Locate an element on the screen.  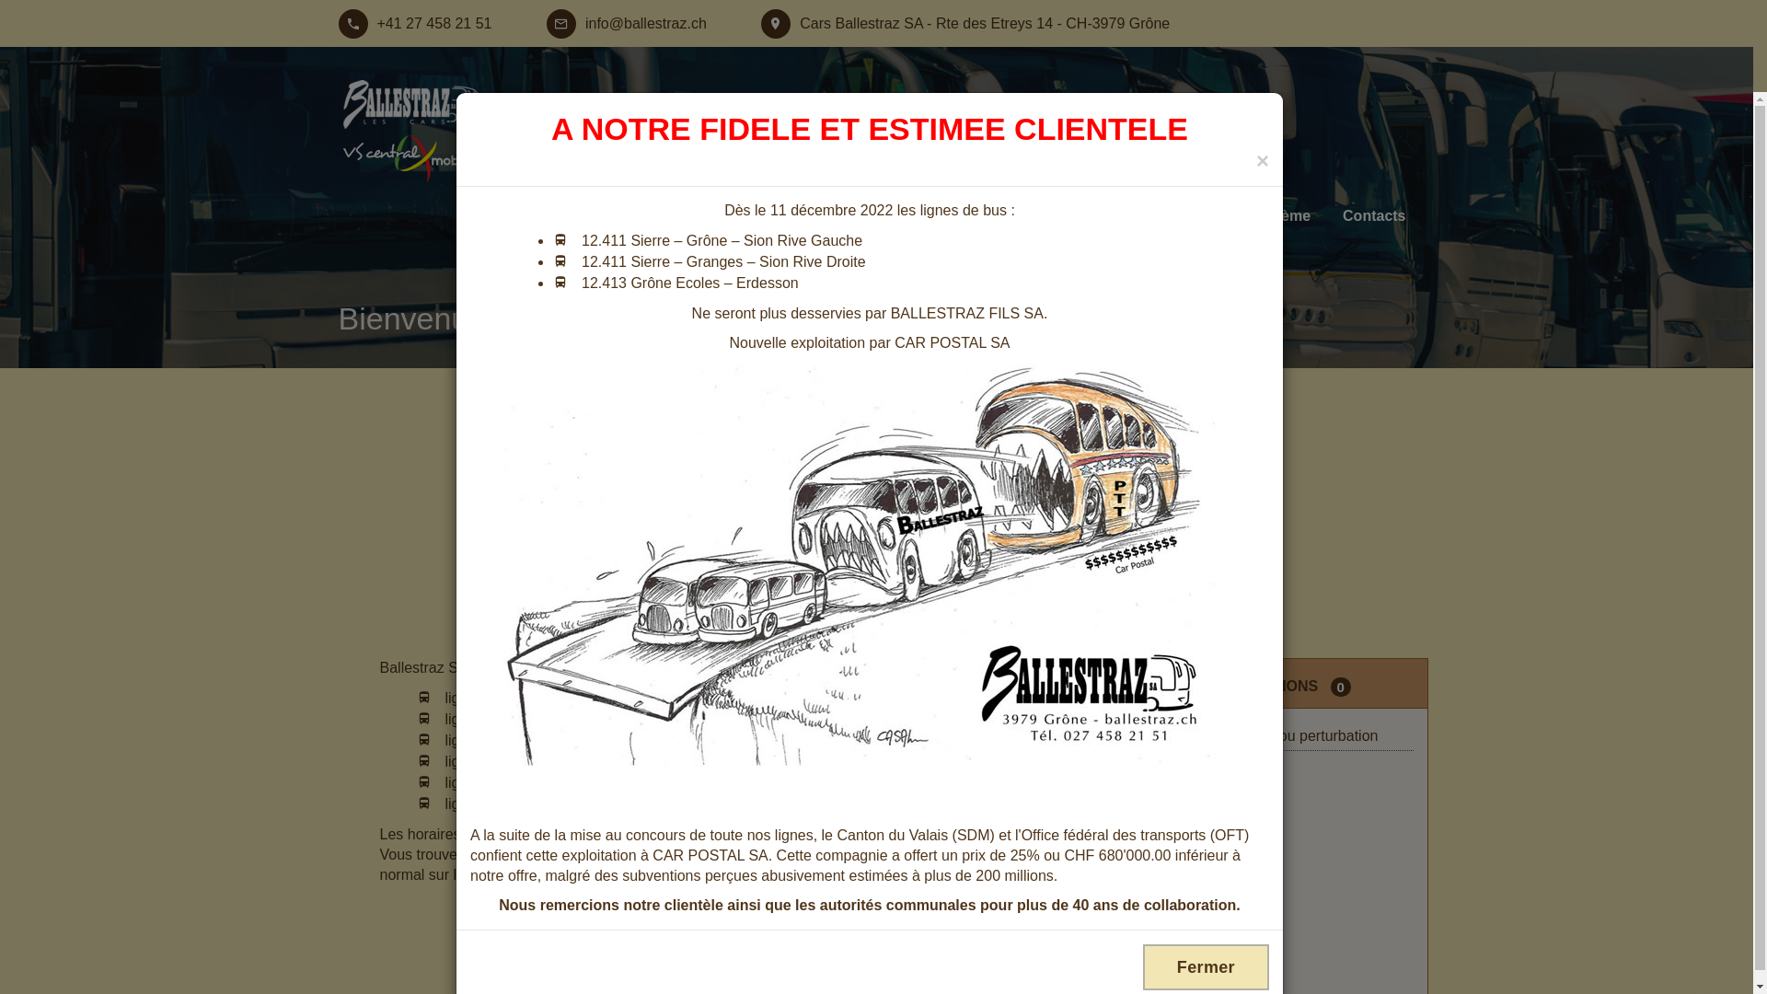
info@ballestraz.ch is located at coordinates (627, 24).